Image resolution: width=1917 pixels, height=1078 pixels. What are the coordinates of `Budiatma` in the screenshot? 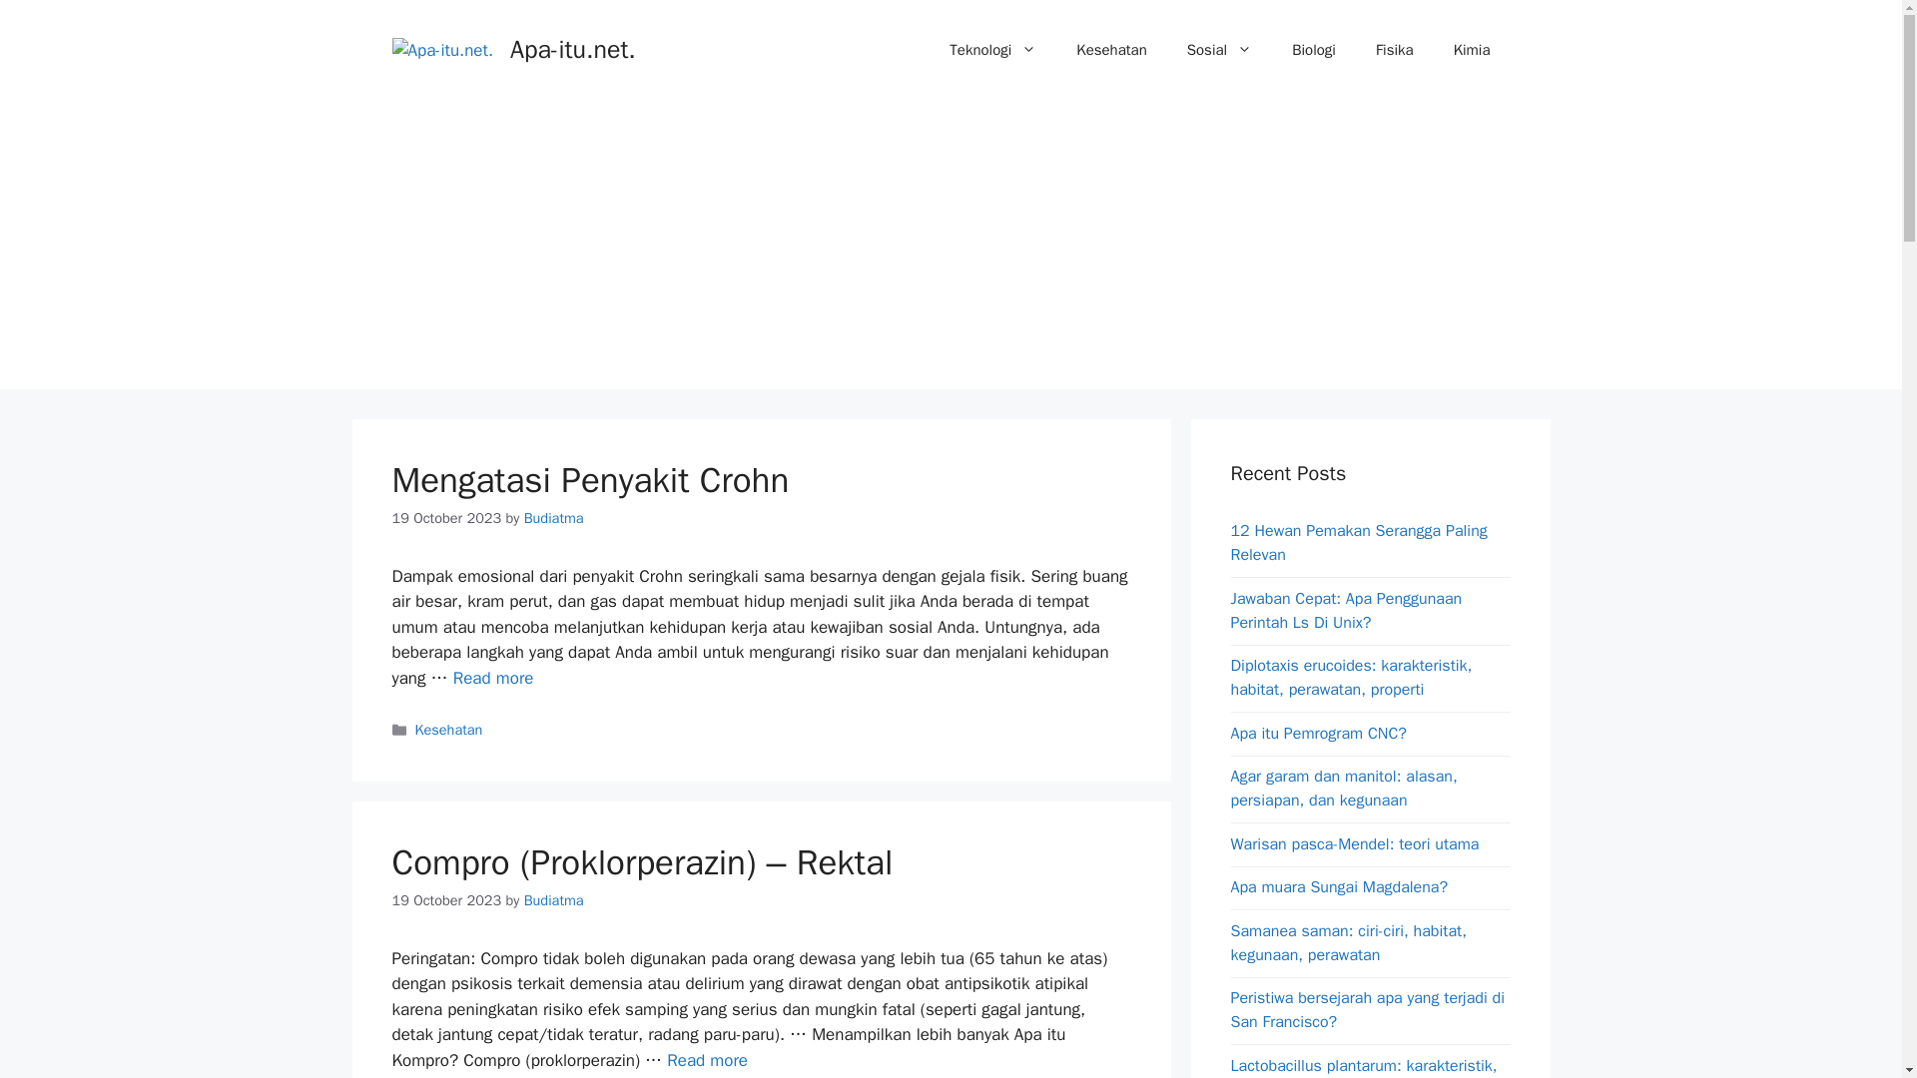 It's located at (553, 900).